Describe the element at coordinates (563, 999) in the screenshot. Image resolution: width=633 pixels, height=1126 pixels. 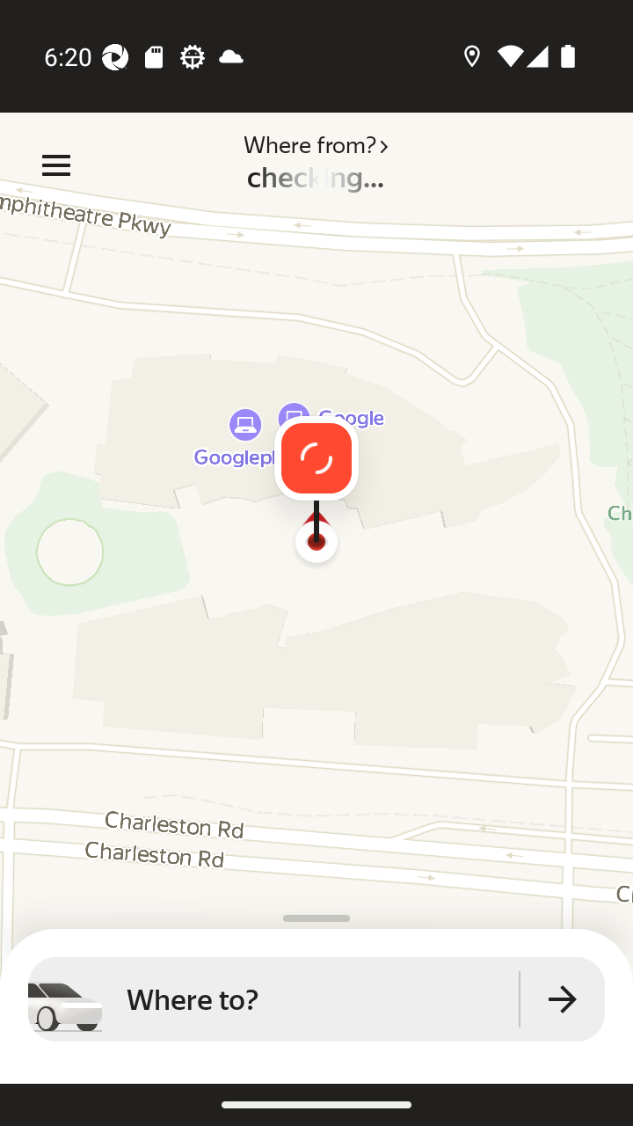
I see `To the choice of address` at that location.